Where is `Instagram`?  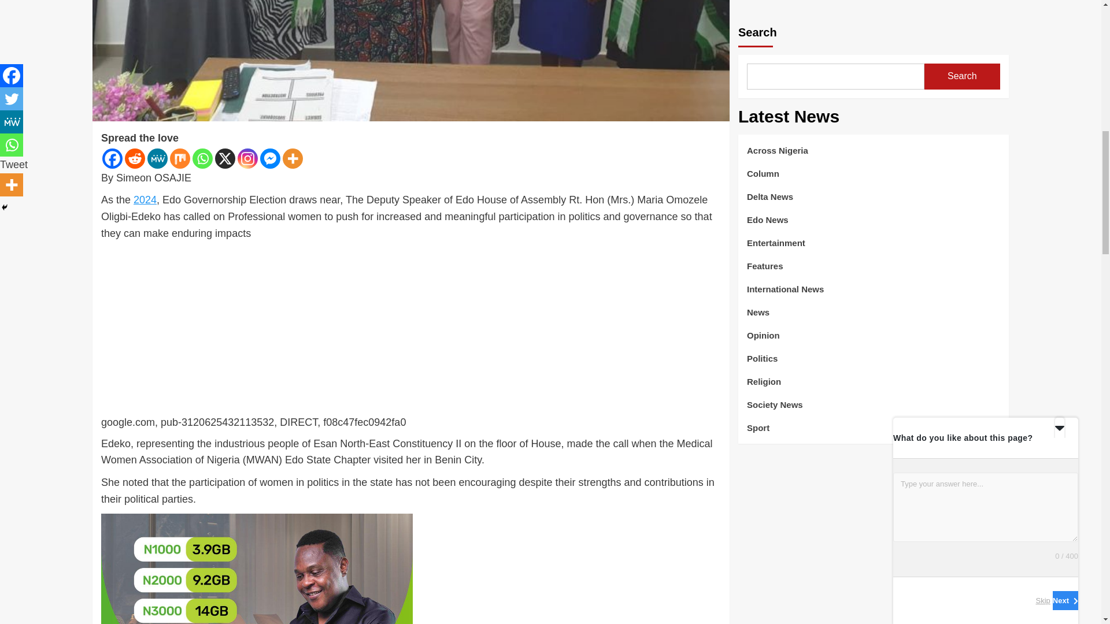
Instagram is located at coordinates (247, 158).